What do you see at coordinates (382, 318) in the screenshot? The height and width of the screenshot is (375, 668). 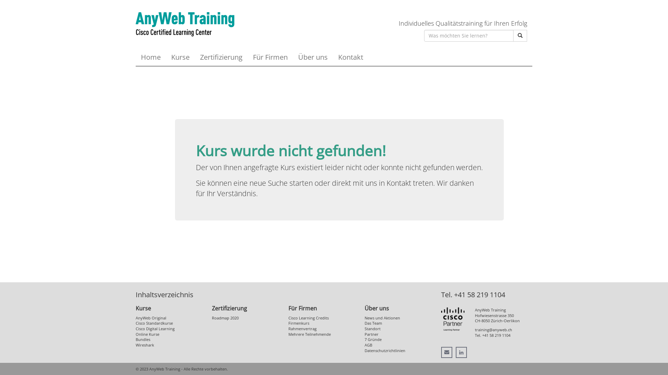 I see `News und Aktionen` at bounding box center [382, 318].